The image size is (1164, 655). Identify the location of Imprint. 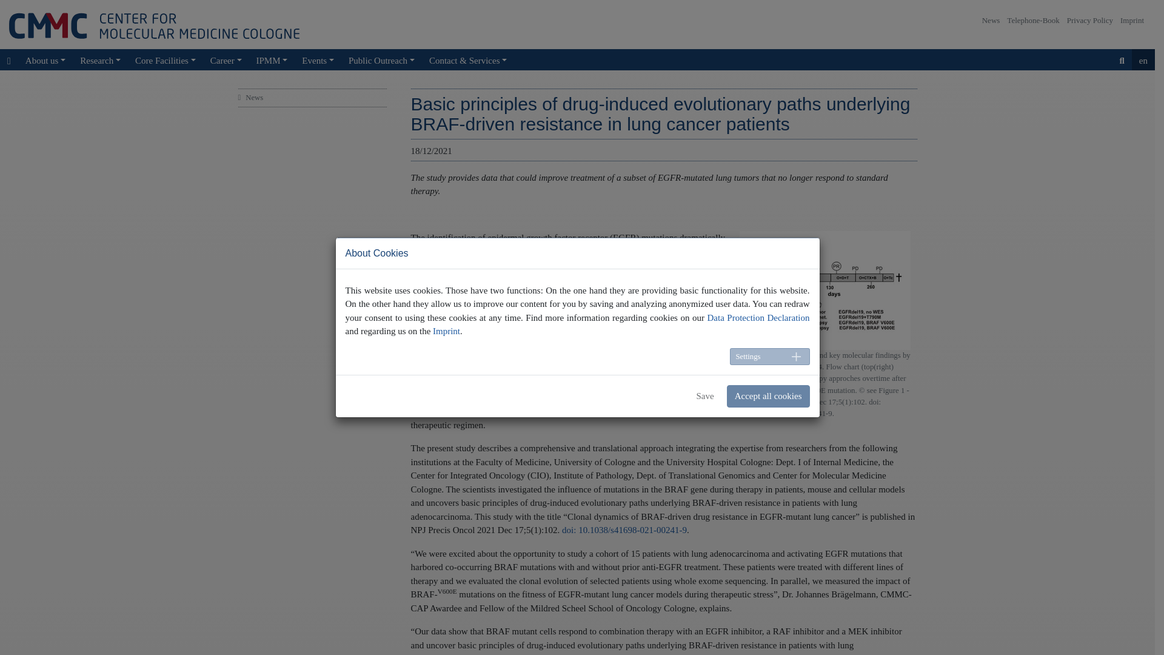
(1135, 30).